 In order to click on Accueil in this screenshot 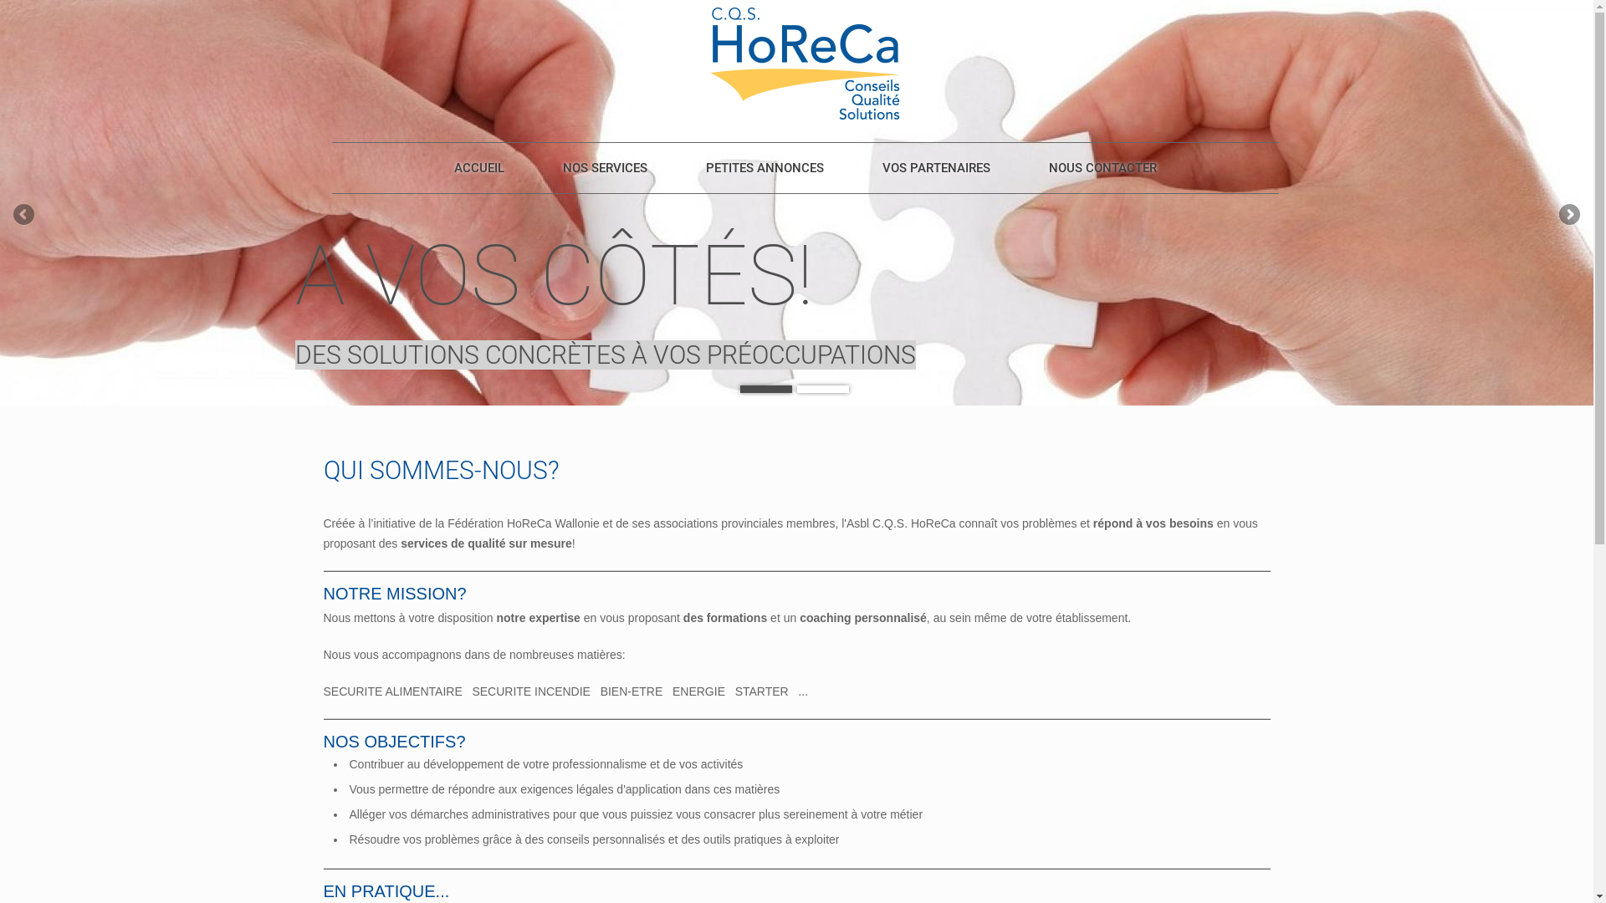, I will do `click(805, 63)`.